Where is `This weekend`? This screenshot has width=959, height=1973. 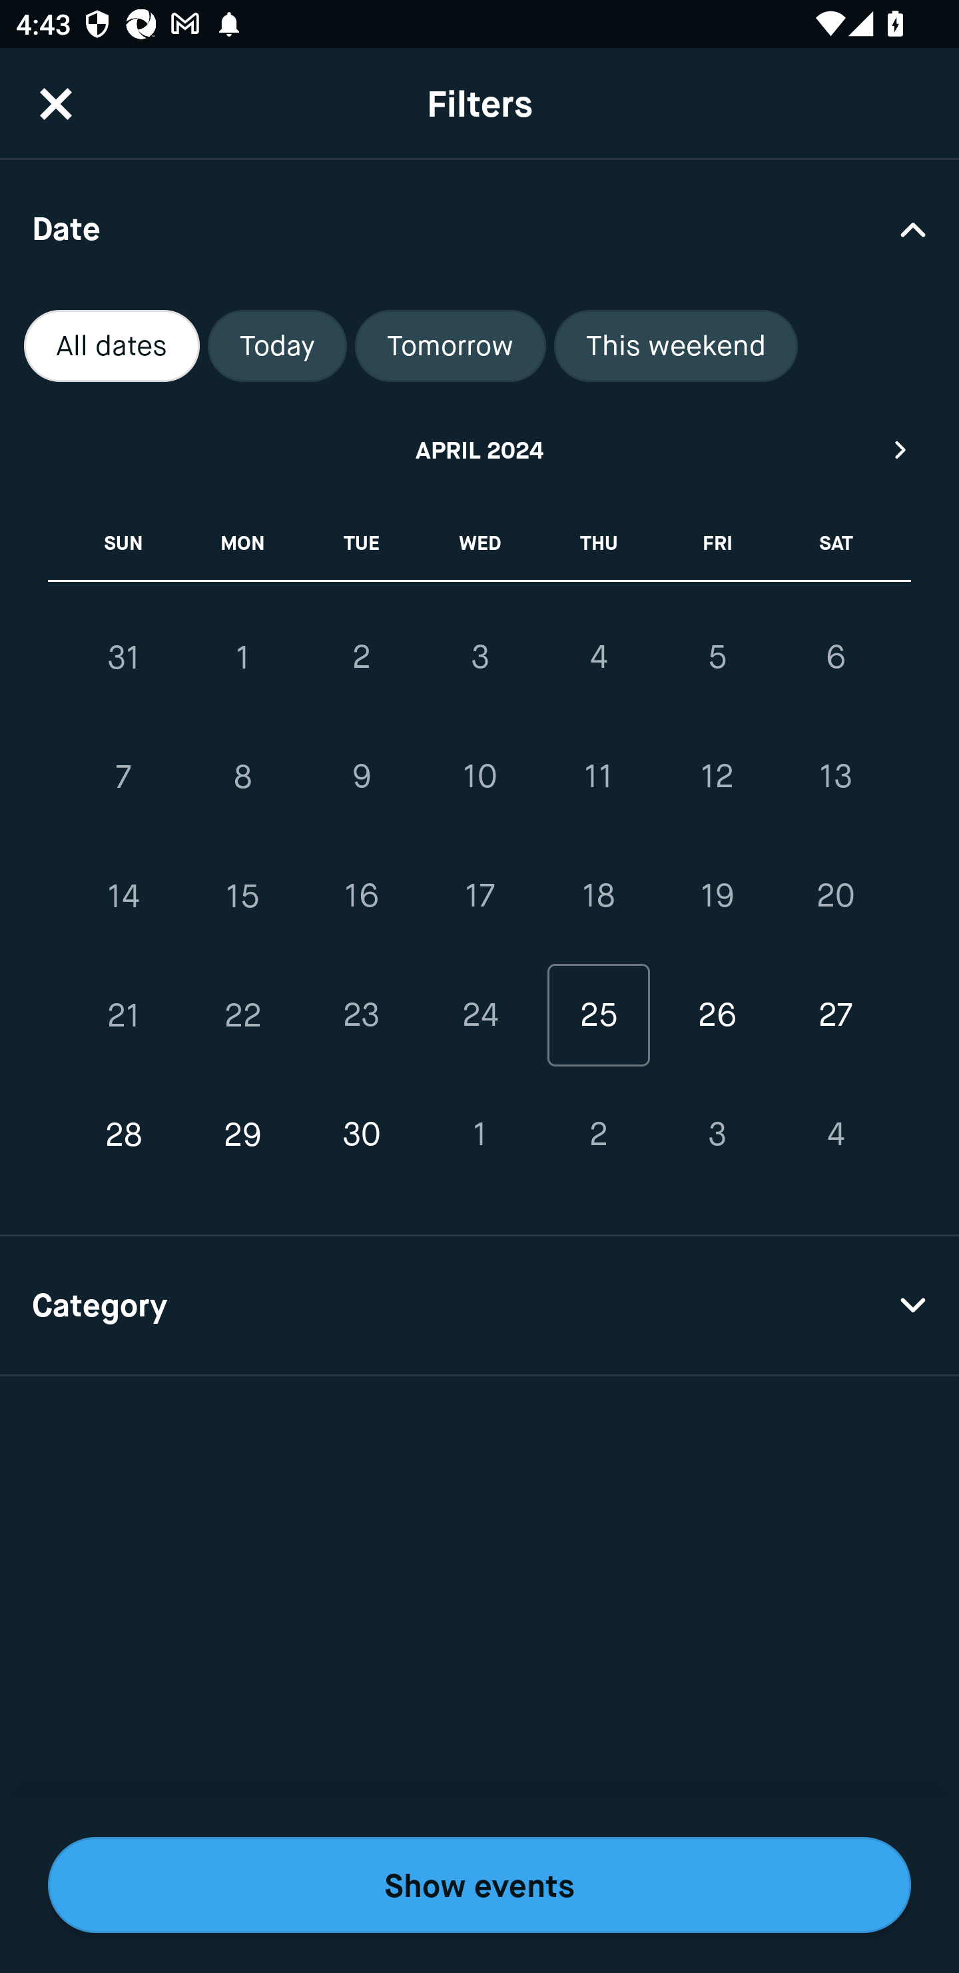
This weekend is located at coordinates (676, 346).